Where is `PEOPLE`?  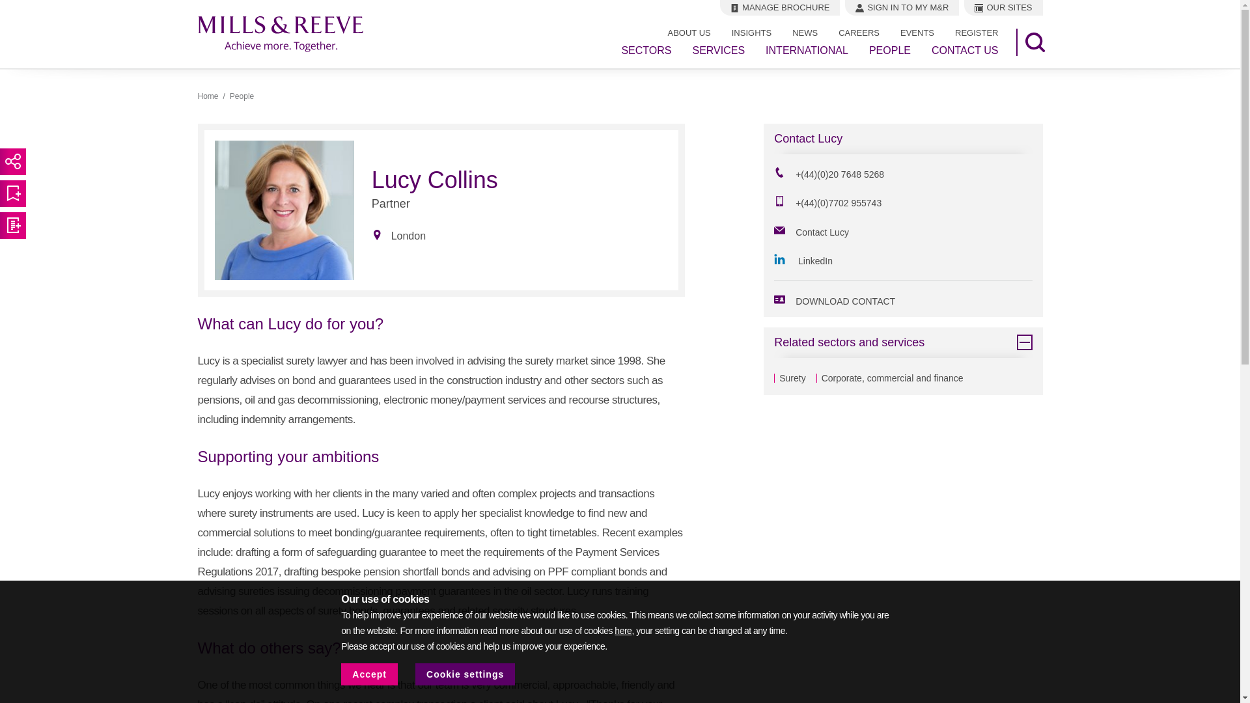 PEOPLE is located at coordinates (889, 51).